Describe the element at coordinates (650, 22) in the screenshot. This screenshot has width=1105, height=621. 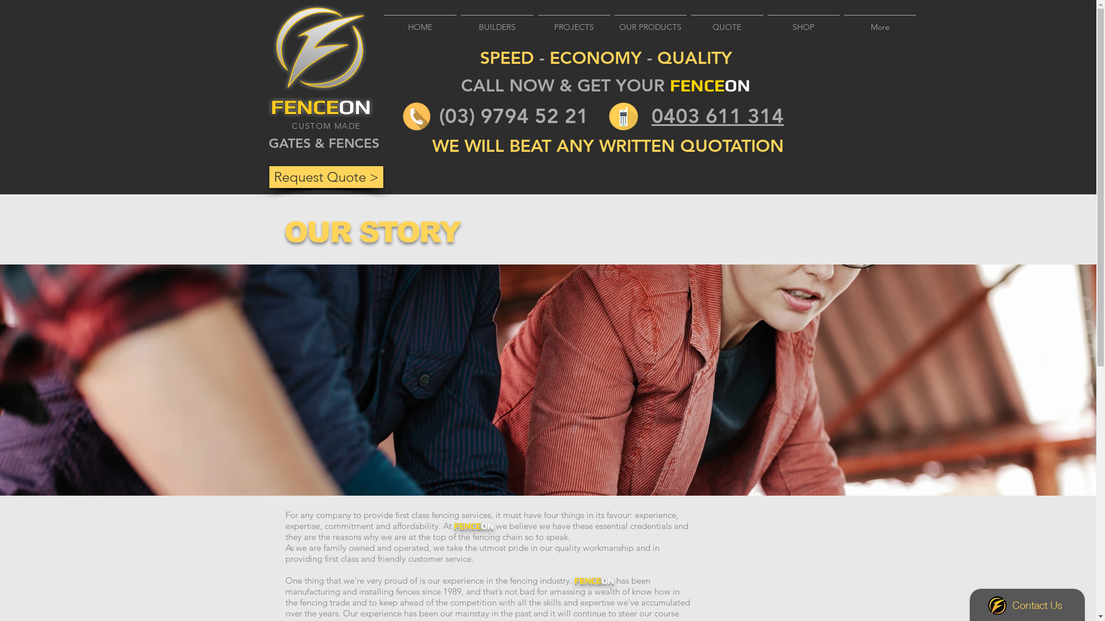
I see `OUR PRODUCTS` at that location.